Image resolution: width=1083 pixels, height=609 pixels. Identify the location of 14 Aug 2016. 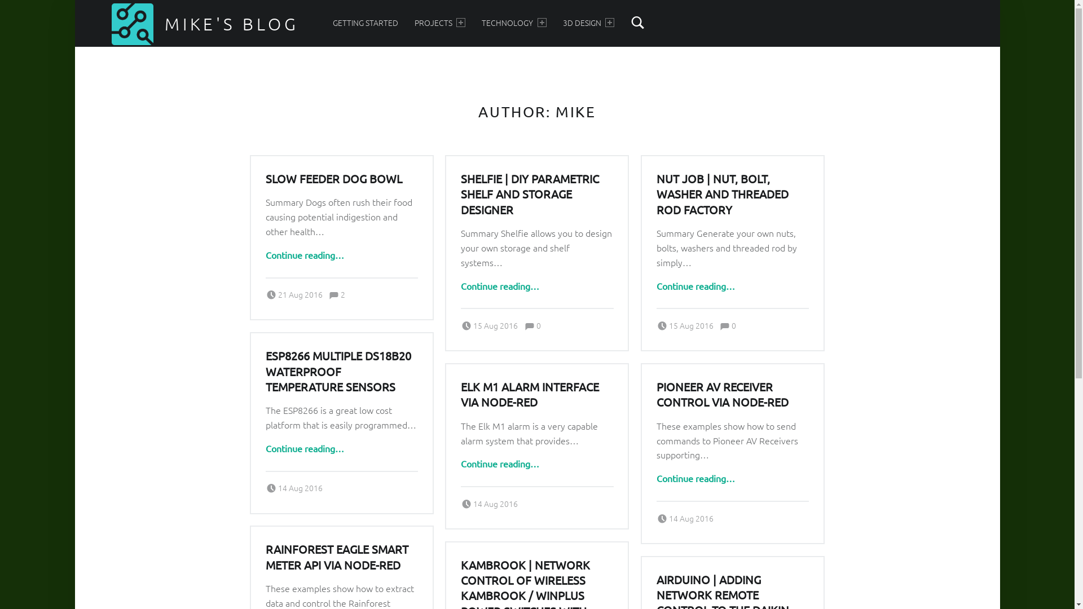
(495, 503).